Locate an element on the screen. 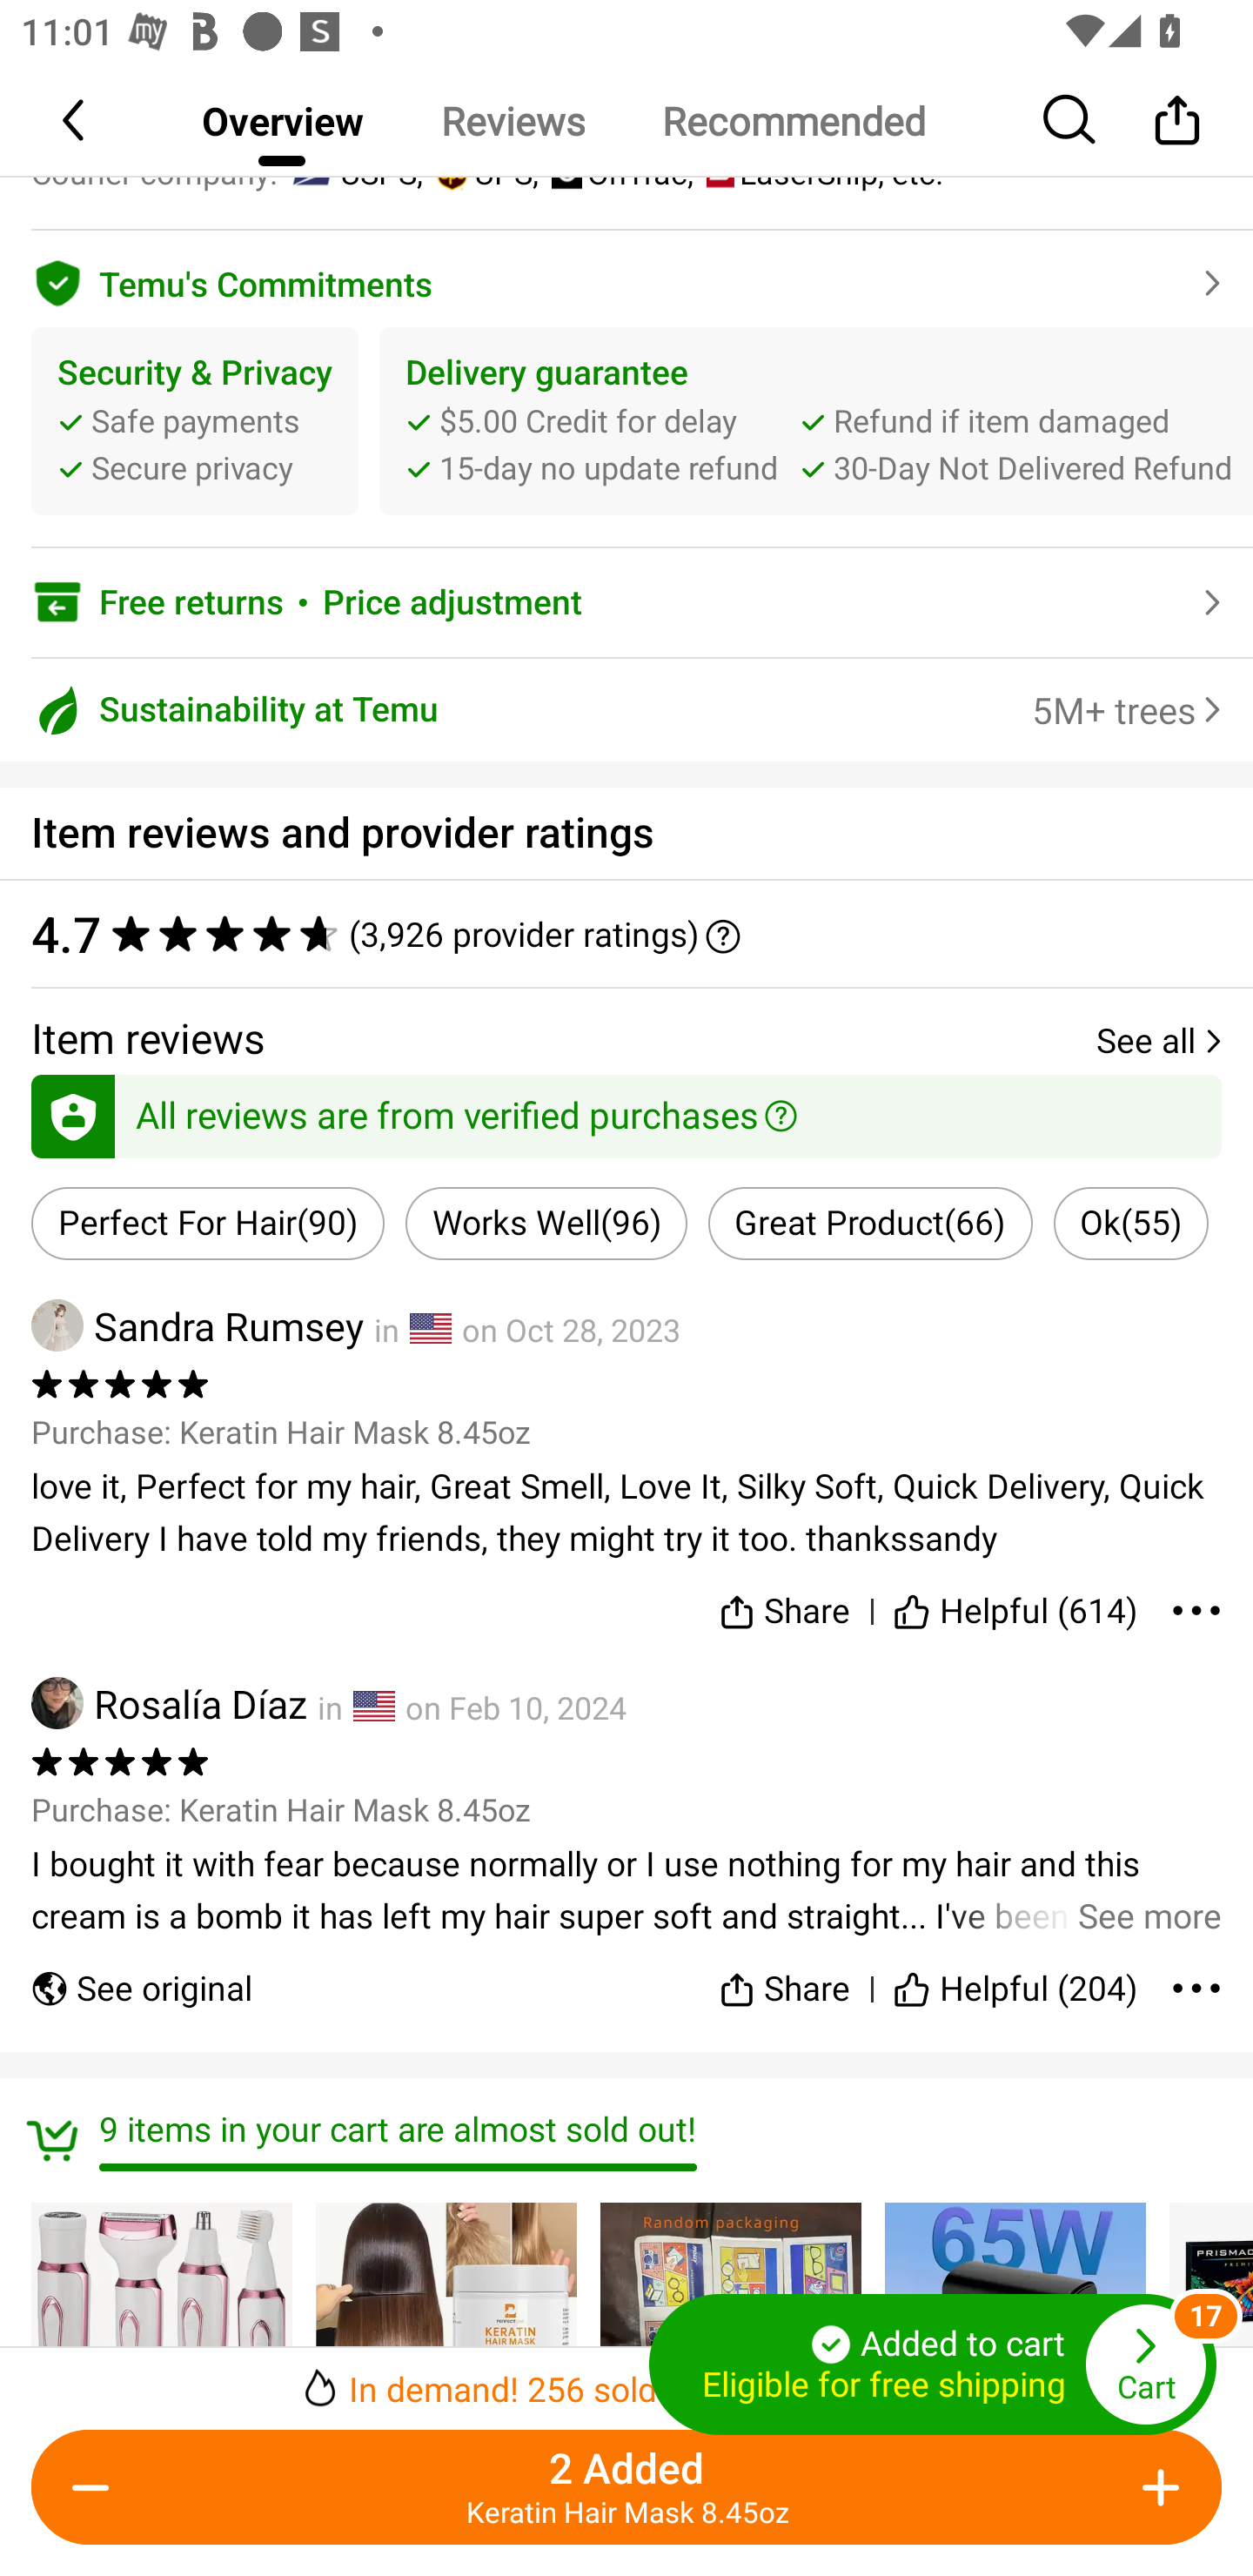 Image resolution: width=1253 pixels, height=2576 pixels. Rosalía Díaz is located at coordinates (169, 1704).